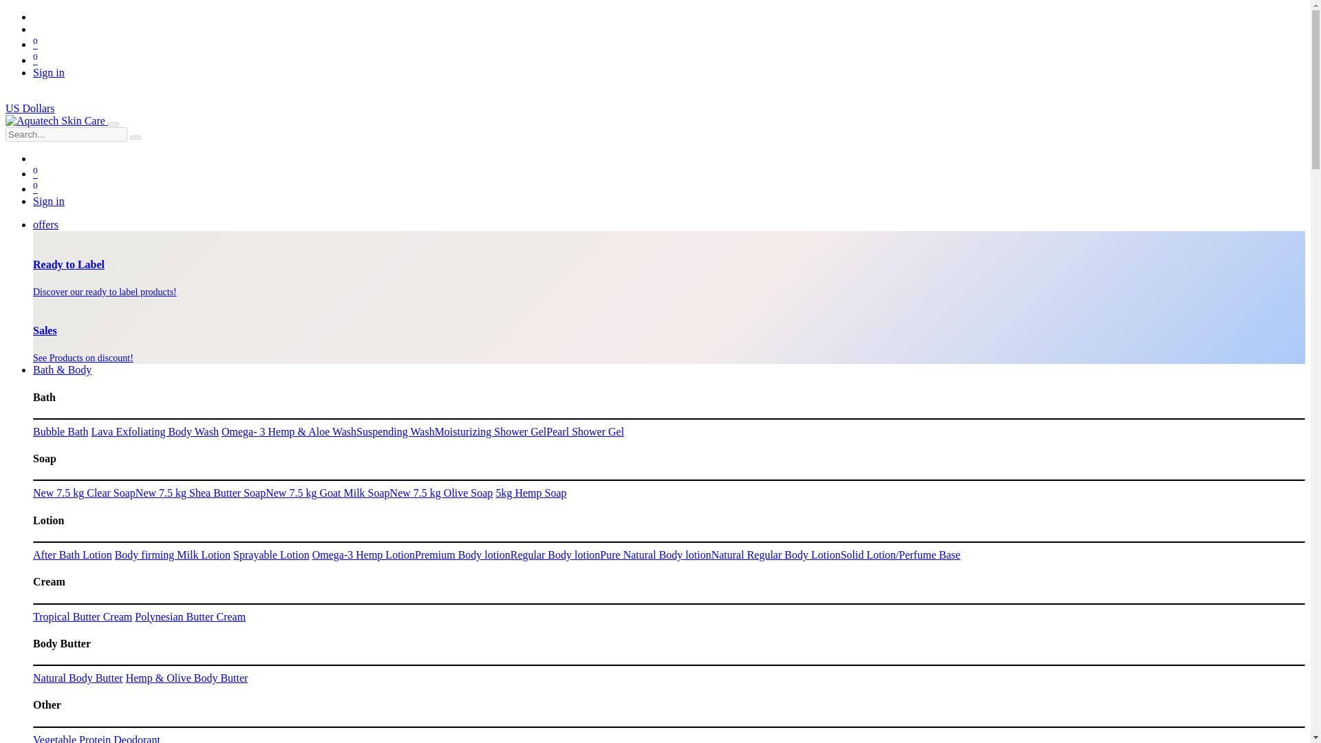 This screenshot has width=1321, height=743. What do you see at coordinates (36, 44) in the screenshot?
I see `0` at bounding box center [36, 44].